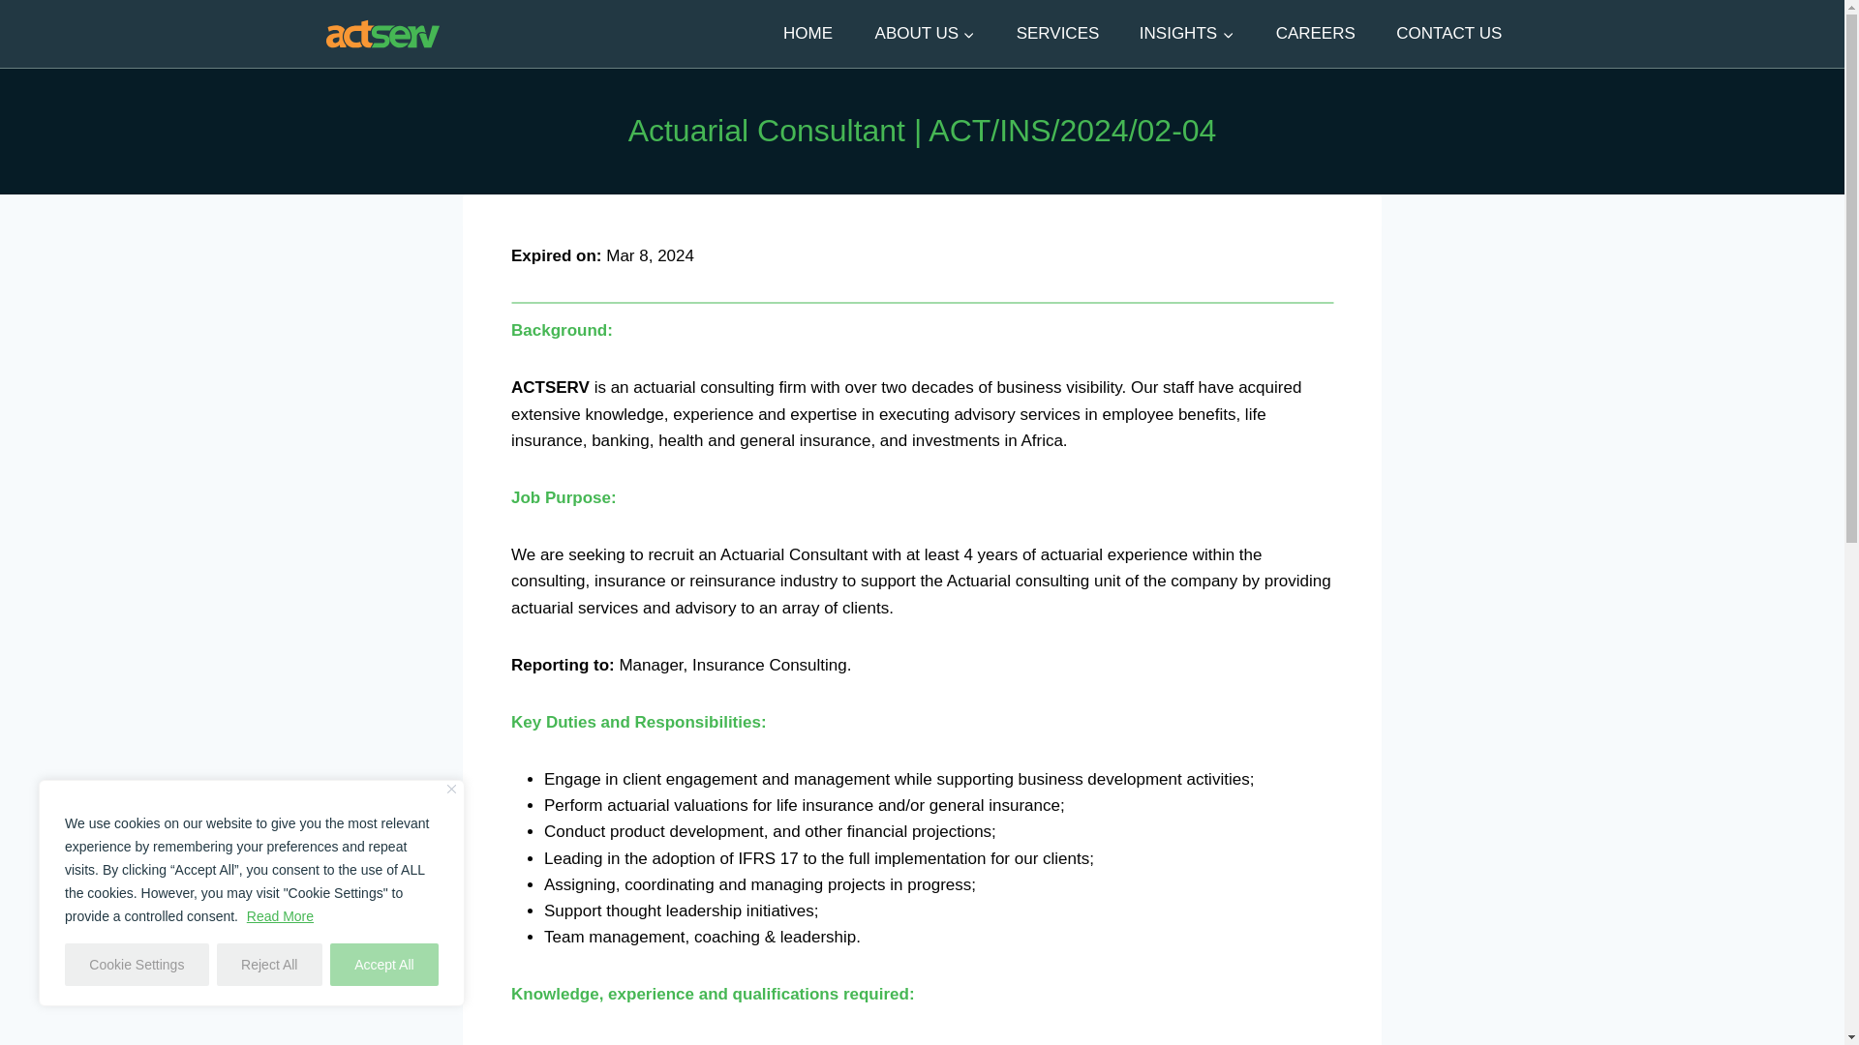 The image size is (1859, 1045). Describe the element at coordinates (1315, 33) in the screenshot. I see `CAREERS` at that location.